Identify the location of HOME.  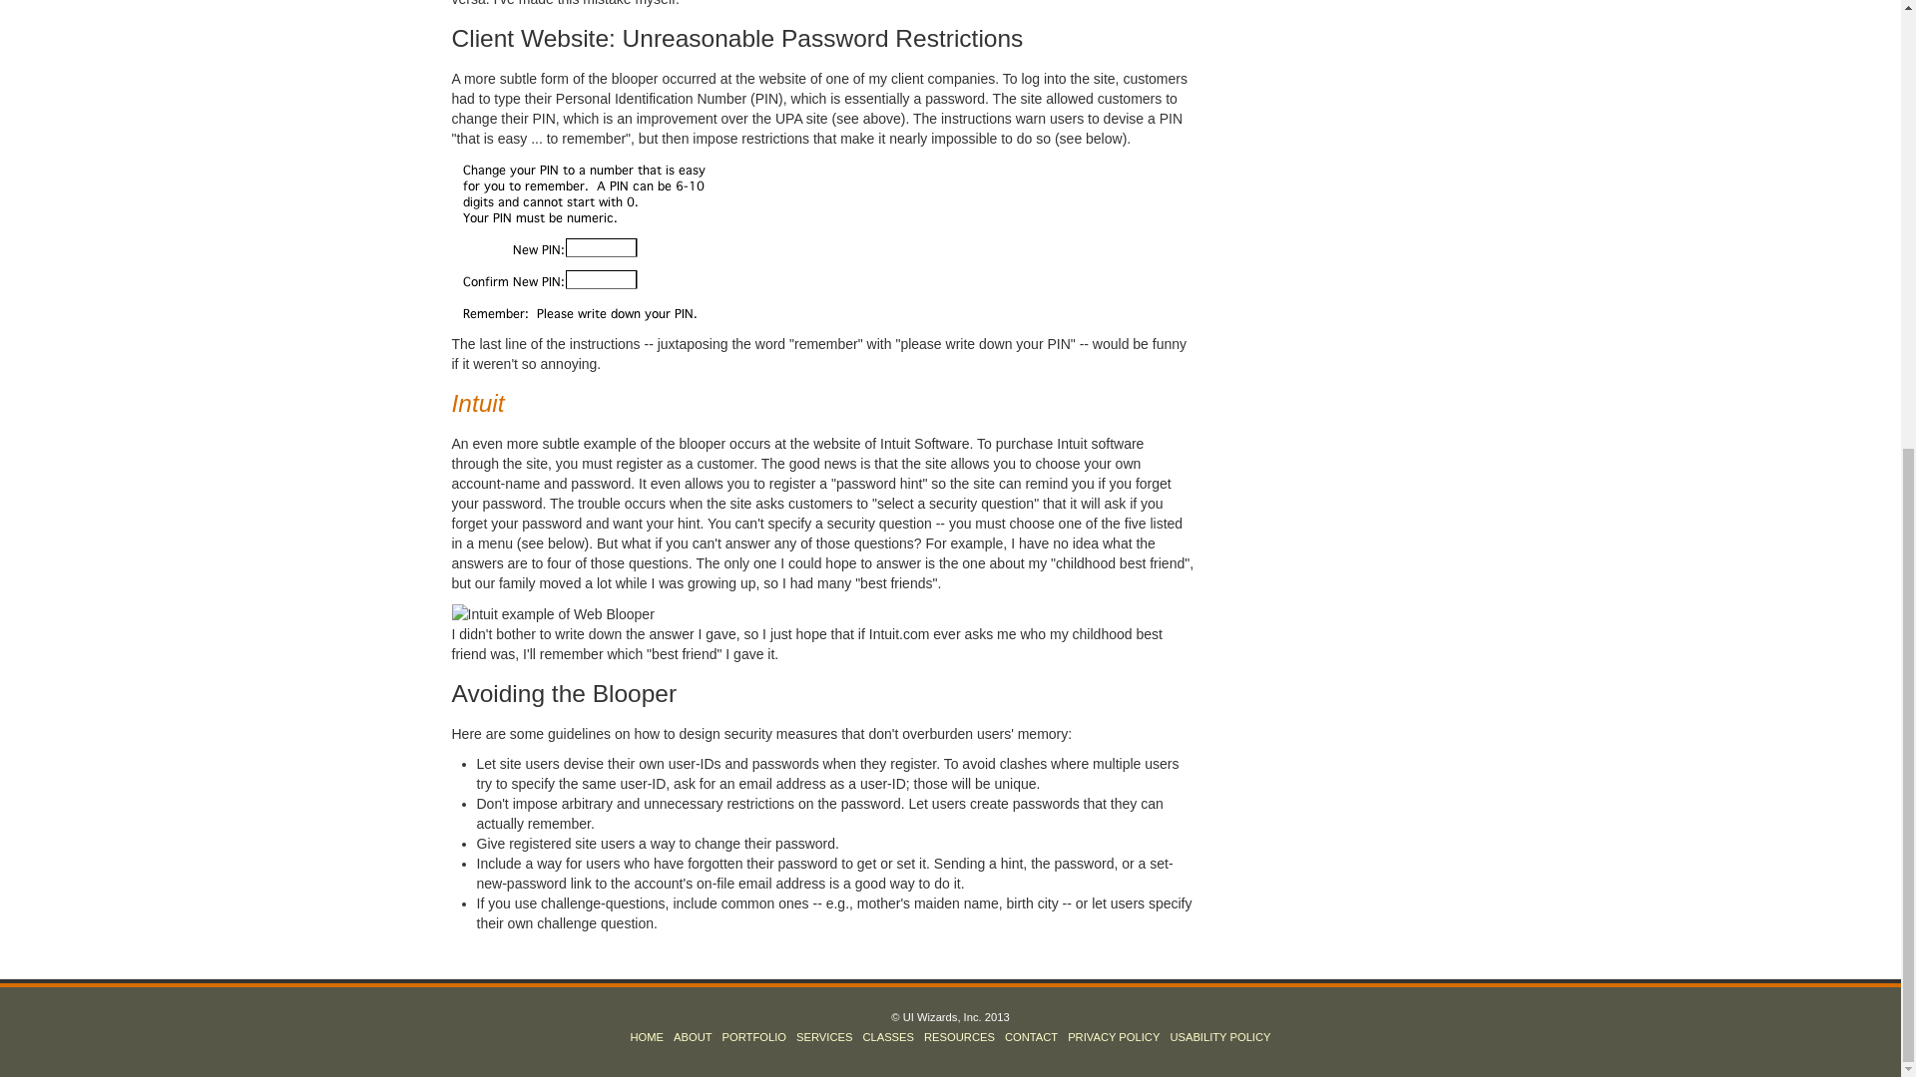
(647, 1037).